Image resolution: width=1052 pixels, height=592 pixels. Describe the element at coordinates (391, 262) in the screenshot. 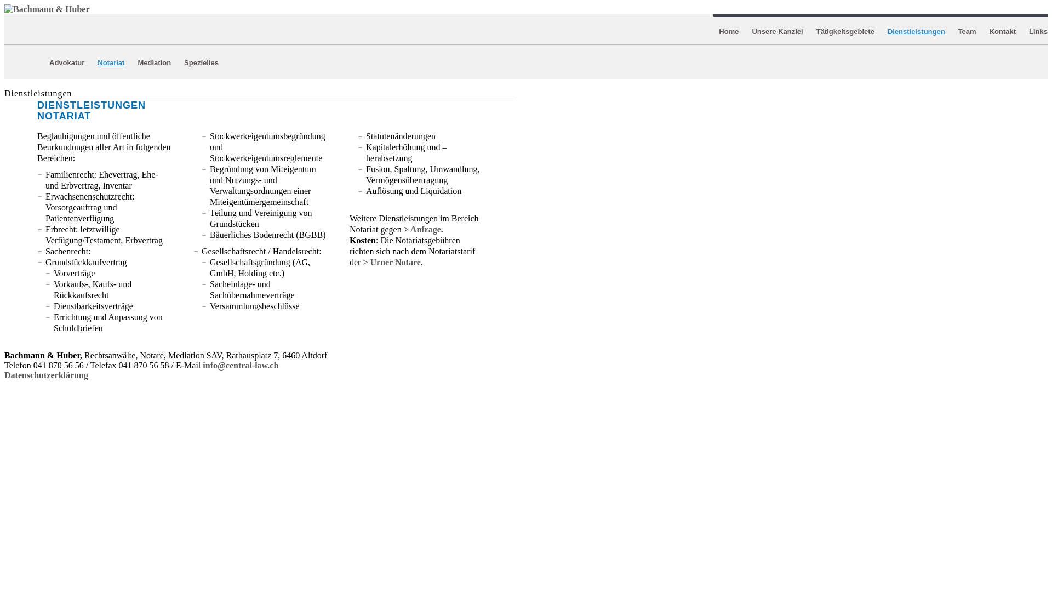

I see `> Urner Notare` at that location.